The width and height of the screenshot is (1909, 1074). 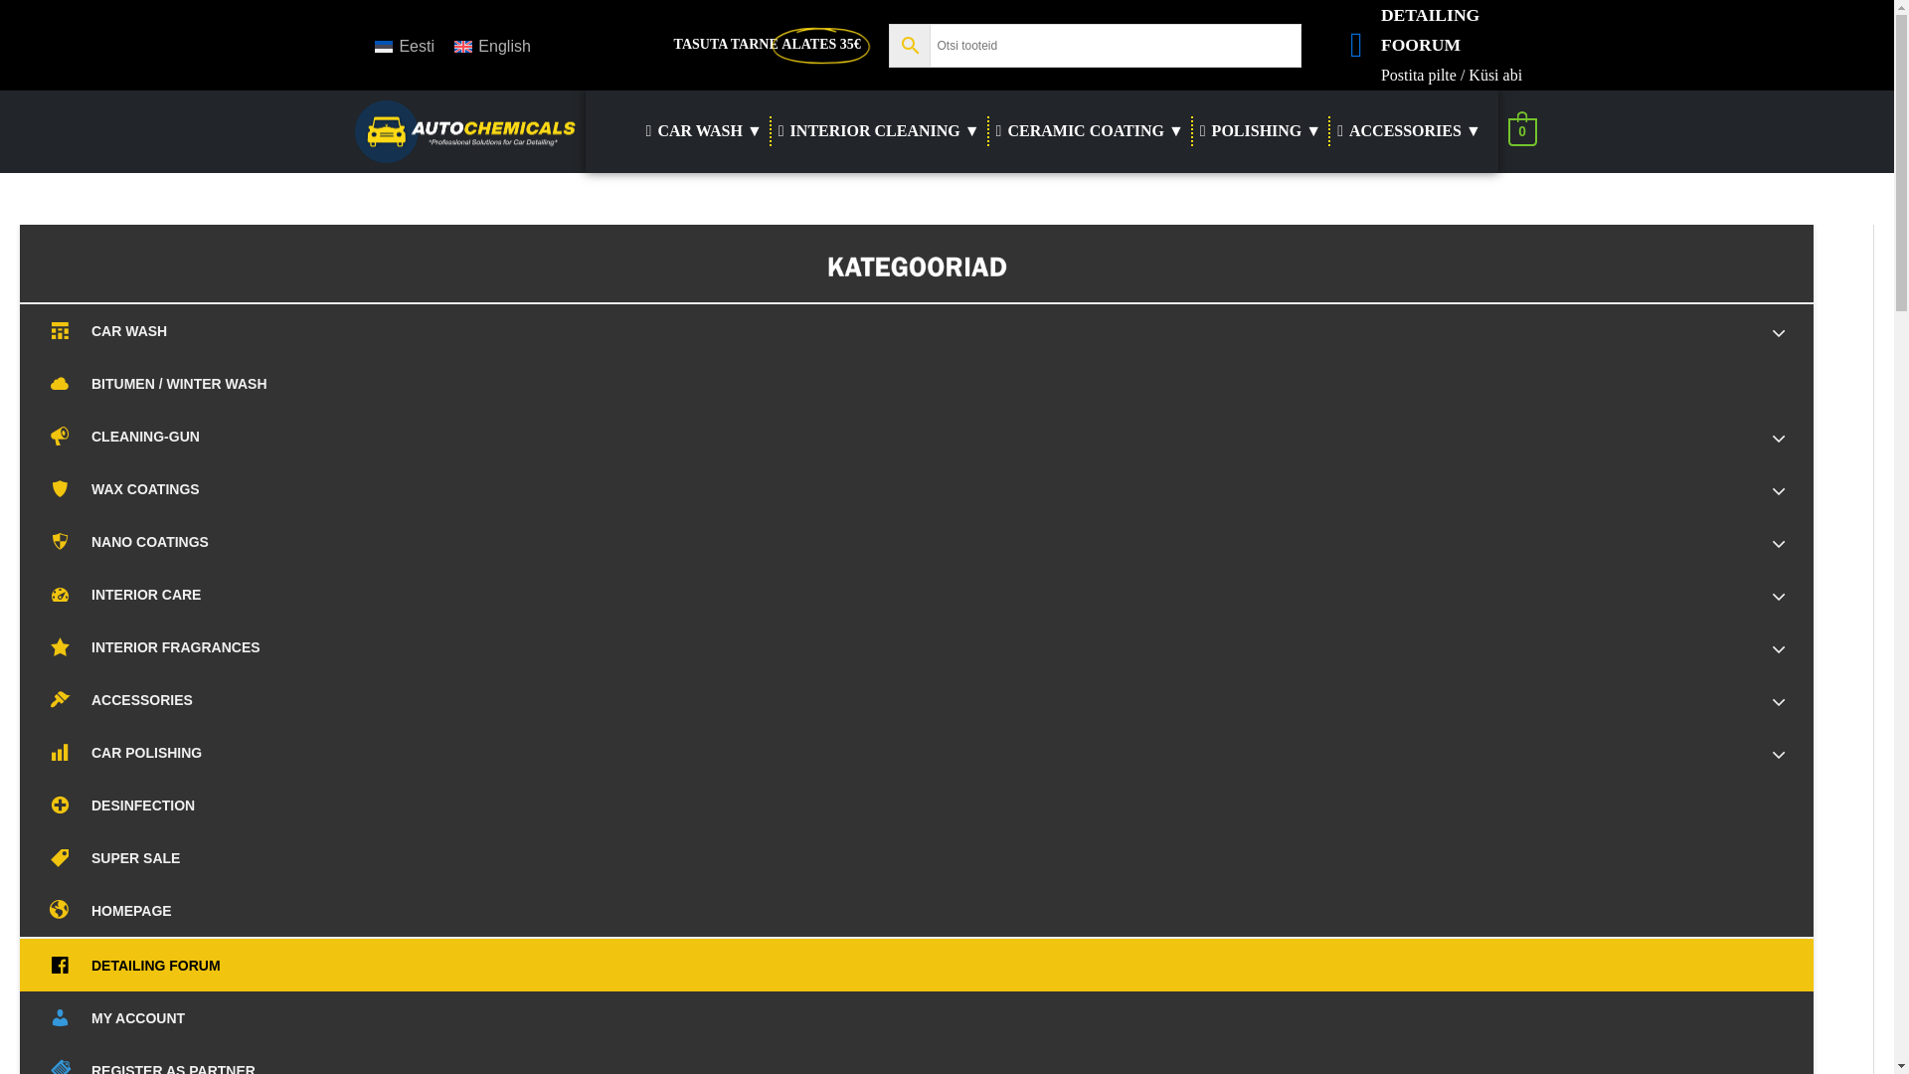 I want to click on View your shopping cart, so click(x=1521, y=131).